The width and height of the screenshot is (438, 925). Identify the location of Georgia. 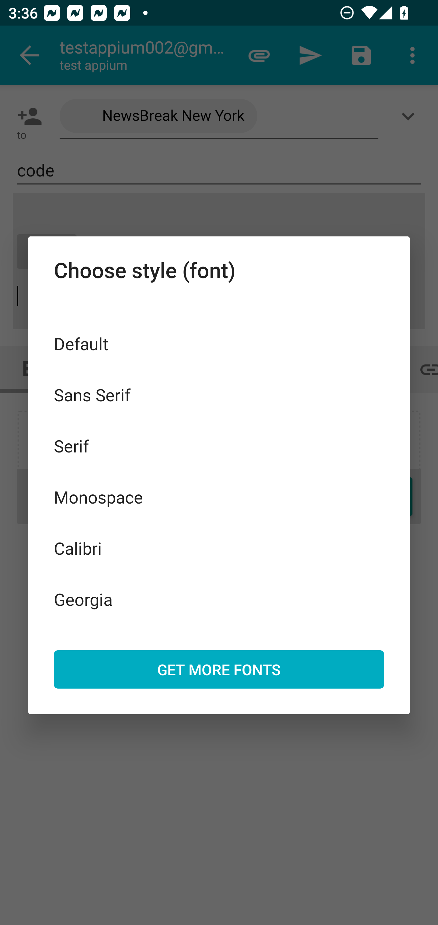
(219, 599).